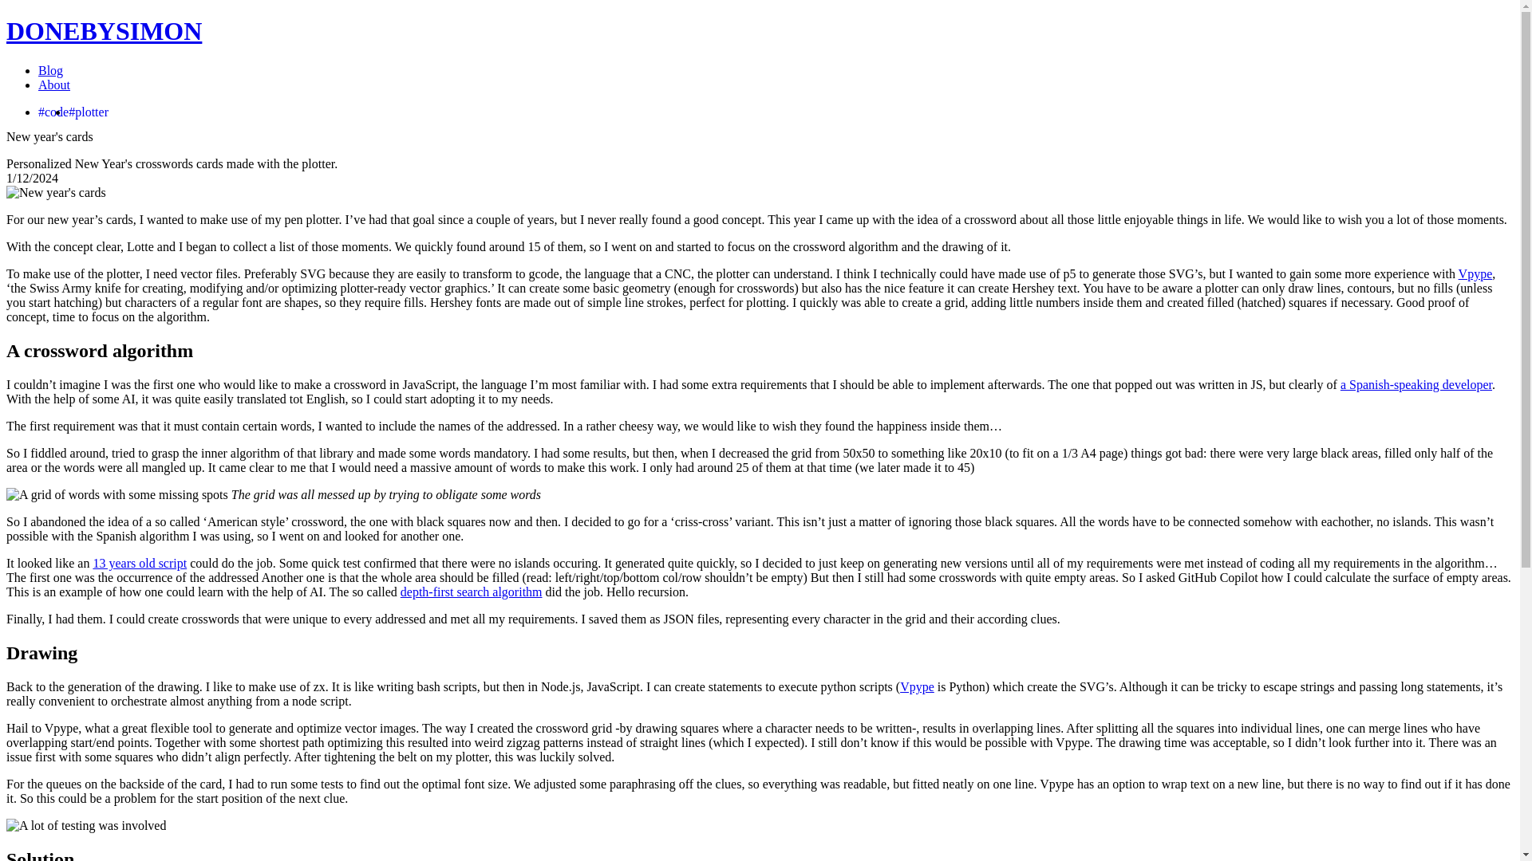 This screenshot has width=1532, height=861. Describe the element at coordinates (1475, 273) in the screenshot. I see `Vpype` at that location.